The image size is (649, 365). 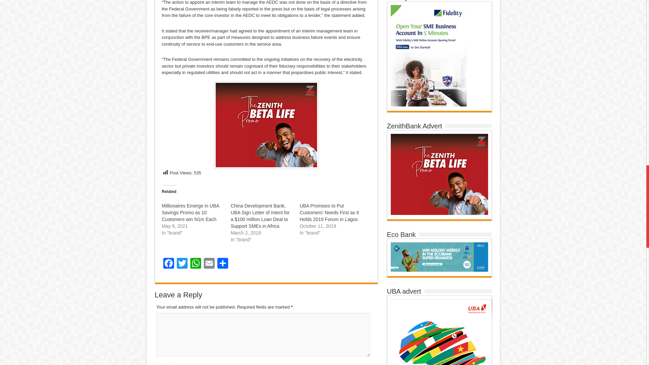 I want to click on Facebook, so click(x=168, y=264).